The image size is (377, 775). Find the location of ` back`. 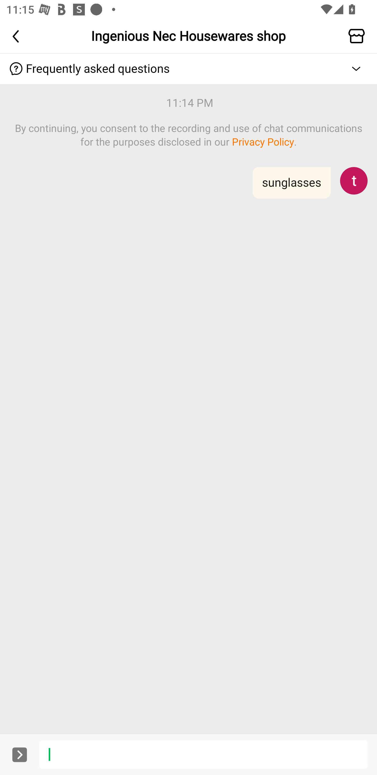

 back is located at coordinates (18, 36).